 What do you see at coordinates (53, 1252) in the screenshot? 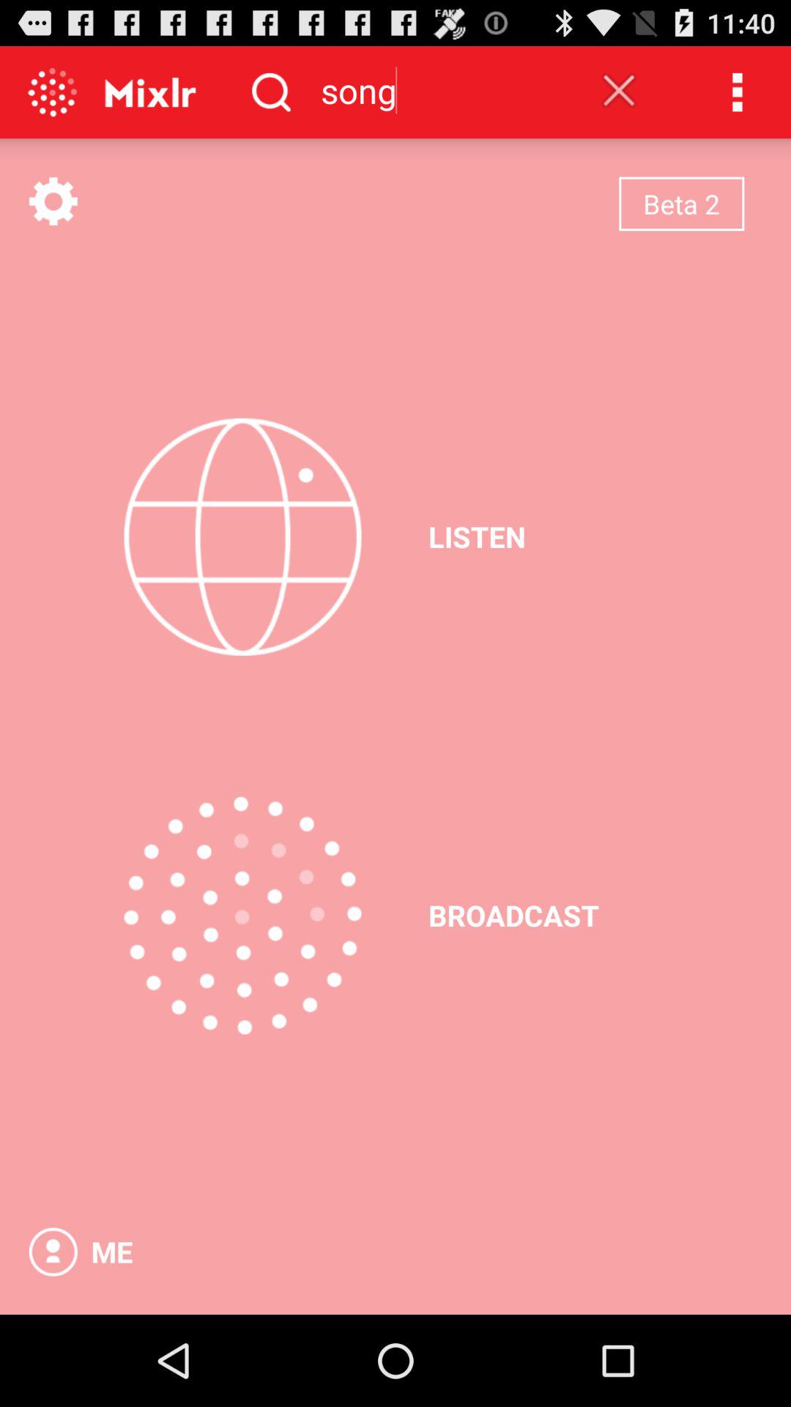
I see `view my profile` at bounding box center [53, 1252].